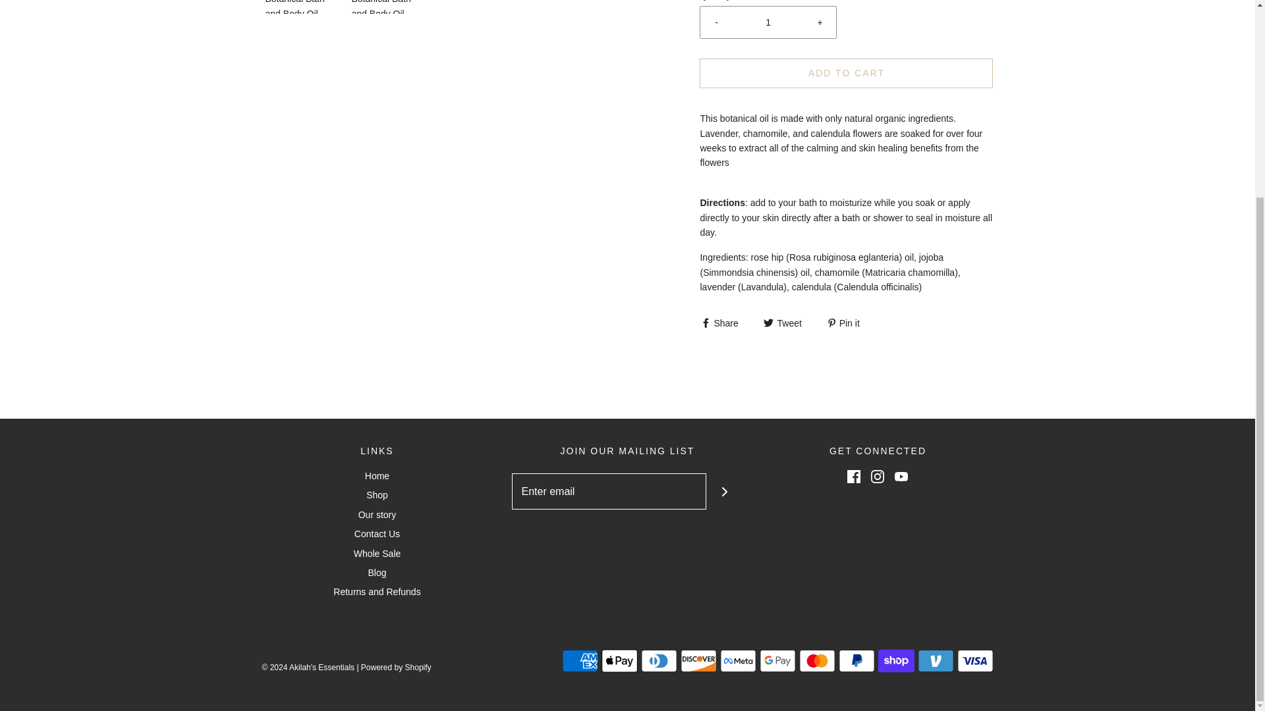  I want to click on Google Pay, so click(777, 660).